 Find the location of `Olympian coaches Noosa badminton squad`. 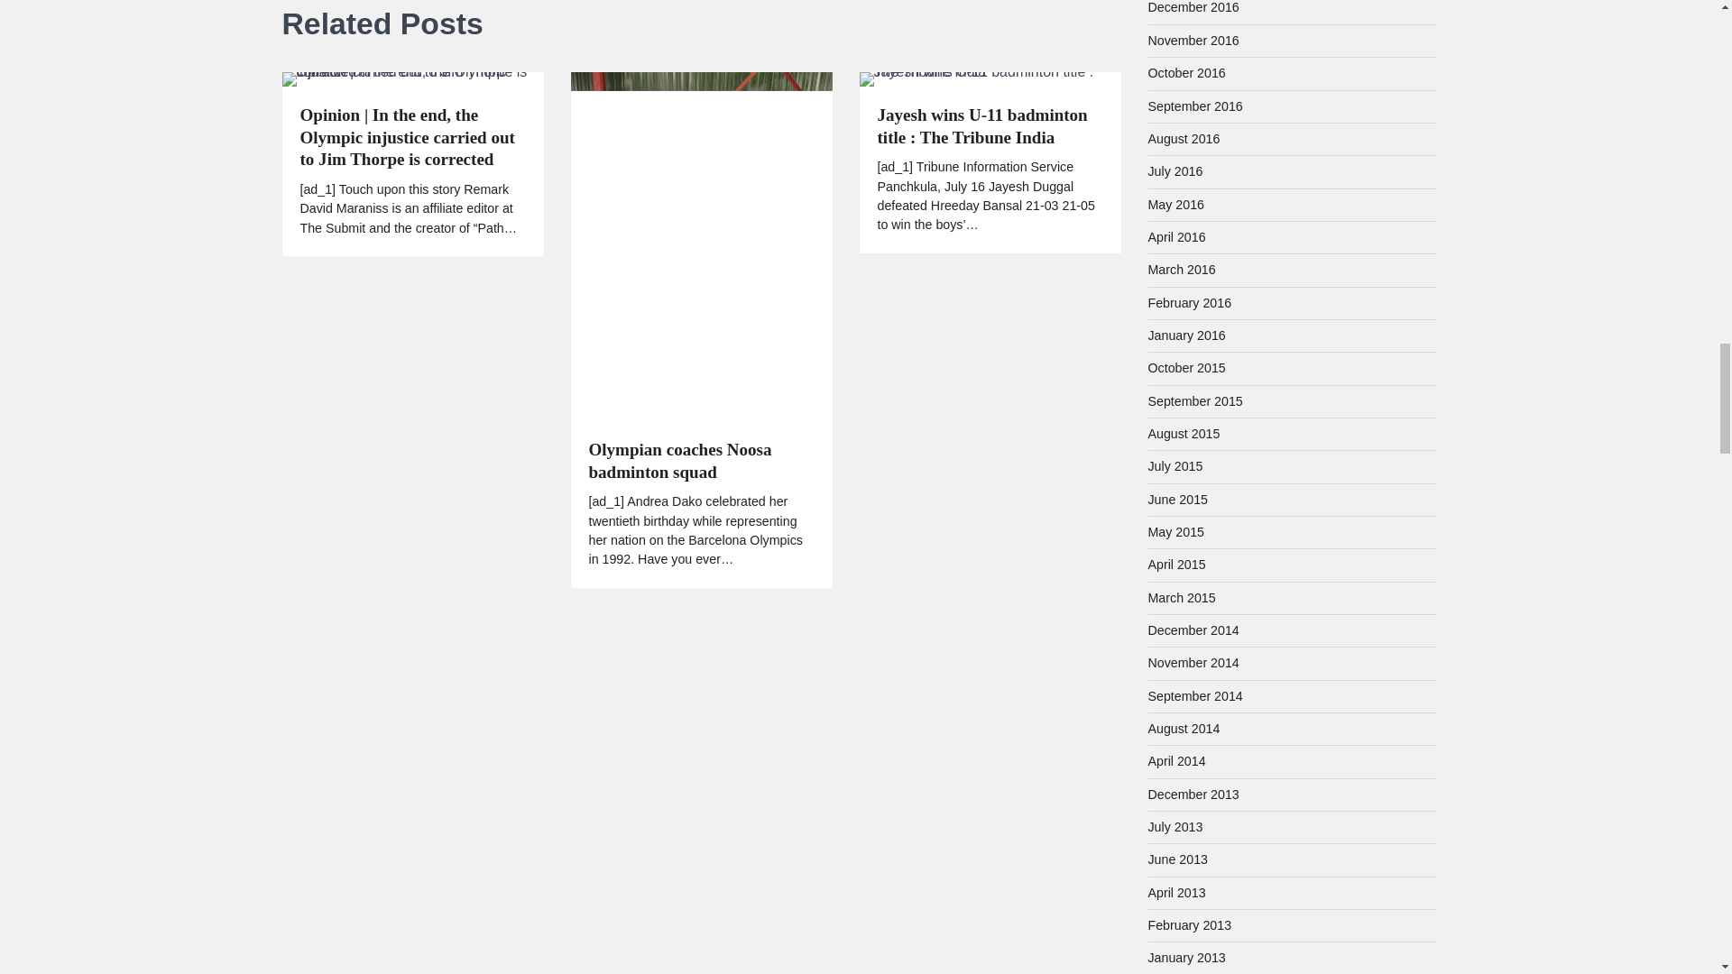

Olympian coaches Noosa badminton squad is located at coordinates (701, 462).